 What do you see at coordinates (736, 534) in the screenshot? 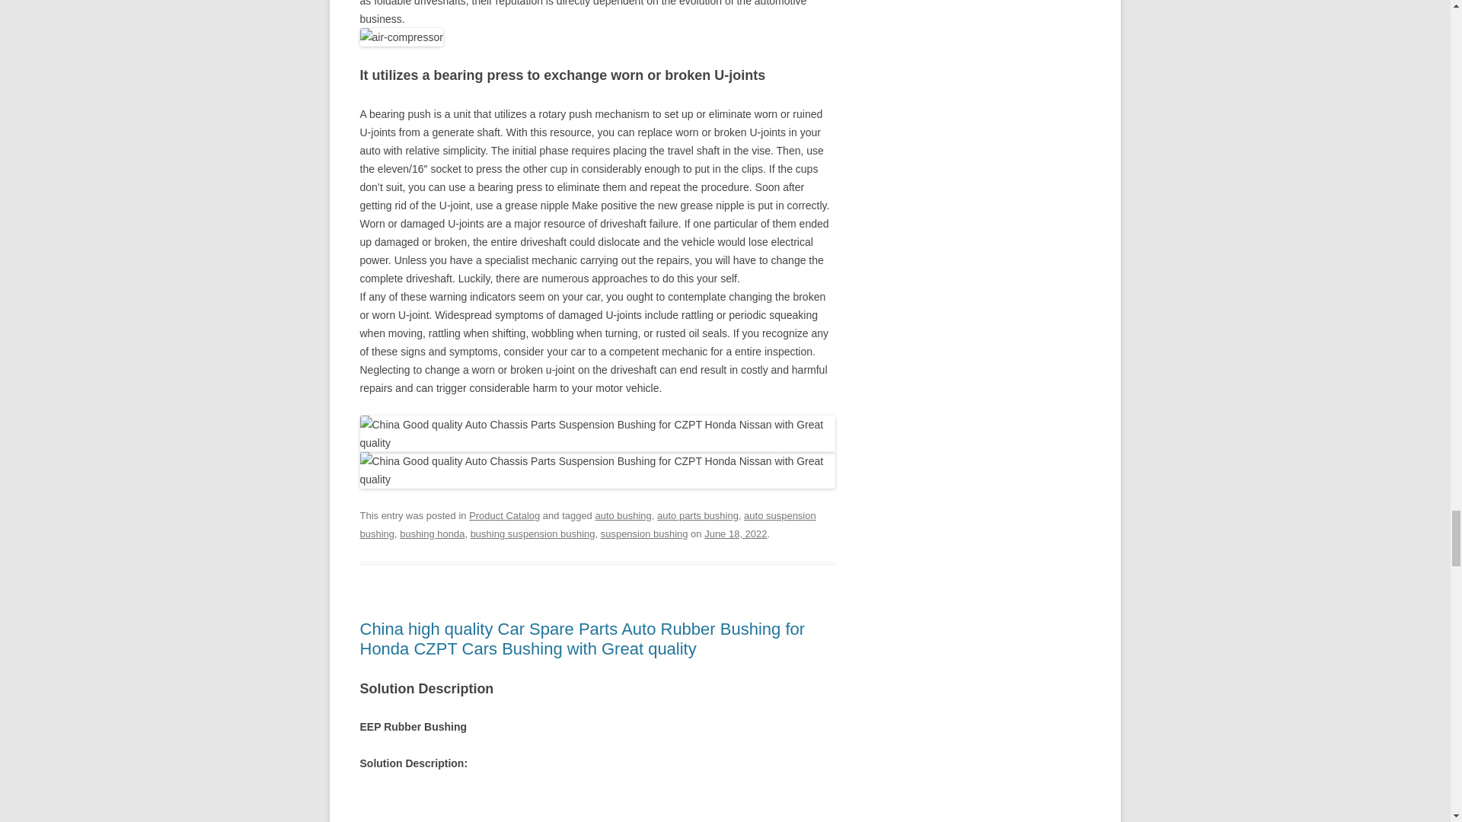
I see `11:09 am` at bounding box center [736, 534].